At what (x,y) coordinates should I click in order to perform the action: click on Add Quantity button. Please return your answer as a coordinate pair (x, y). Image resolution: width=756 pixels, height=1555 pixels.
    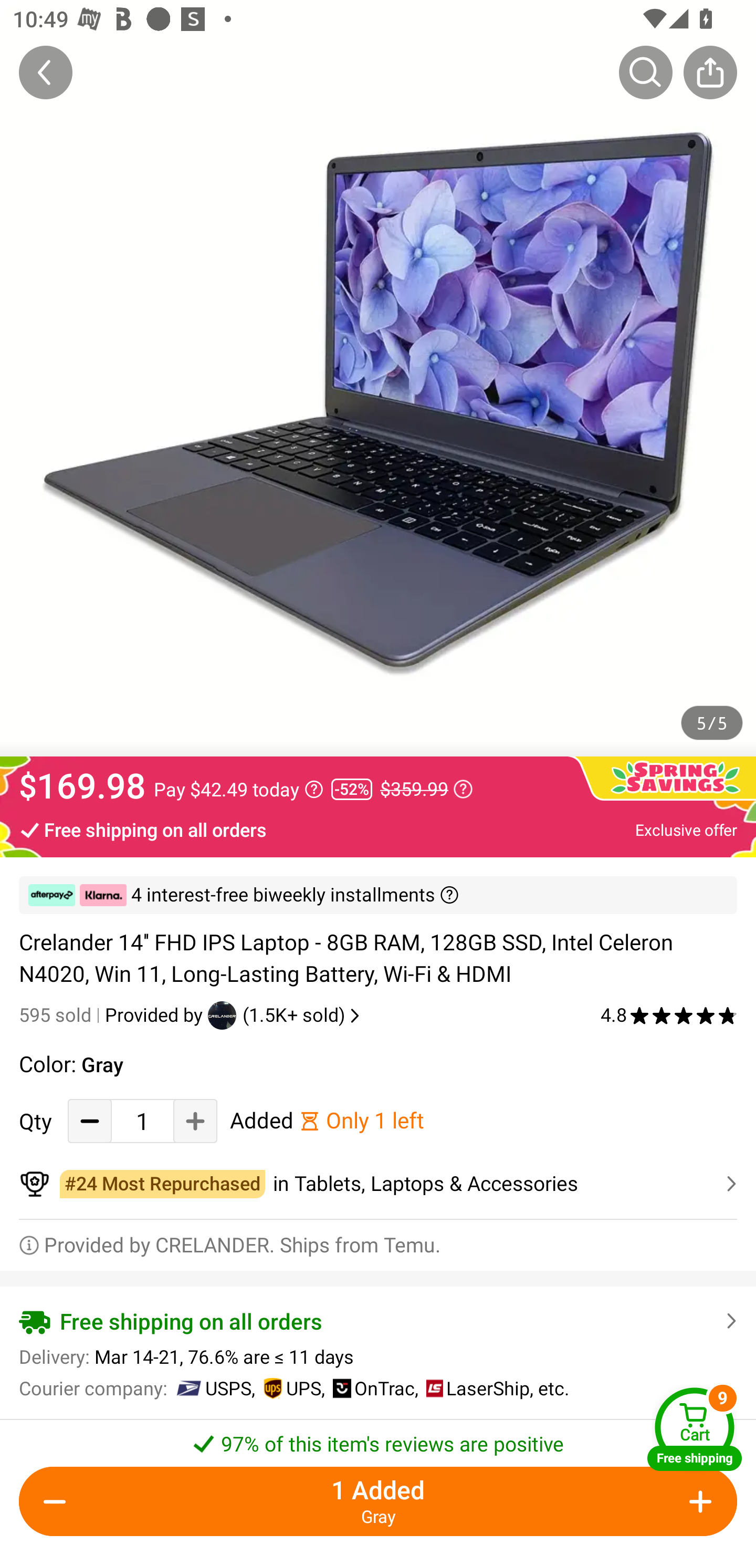
    Looking at the image, I should click on (195, 1121).